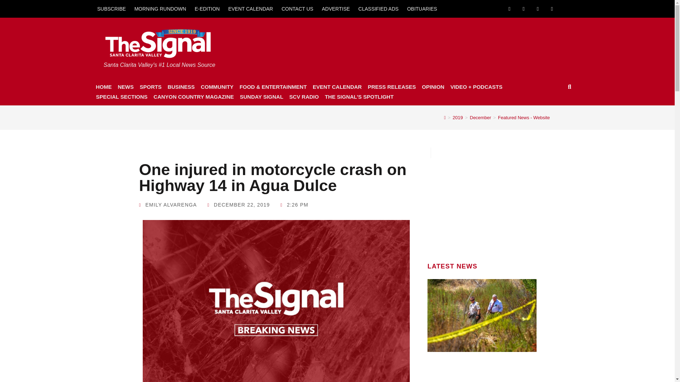 Image resolution: width=680 pixels, height=382 pixels. I want to click on OBITUARIES, so click(422, 8).